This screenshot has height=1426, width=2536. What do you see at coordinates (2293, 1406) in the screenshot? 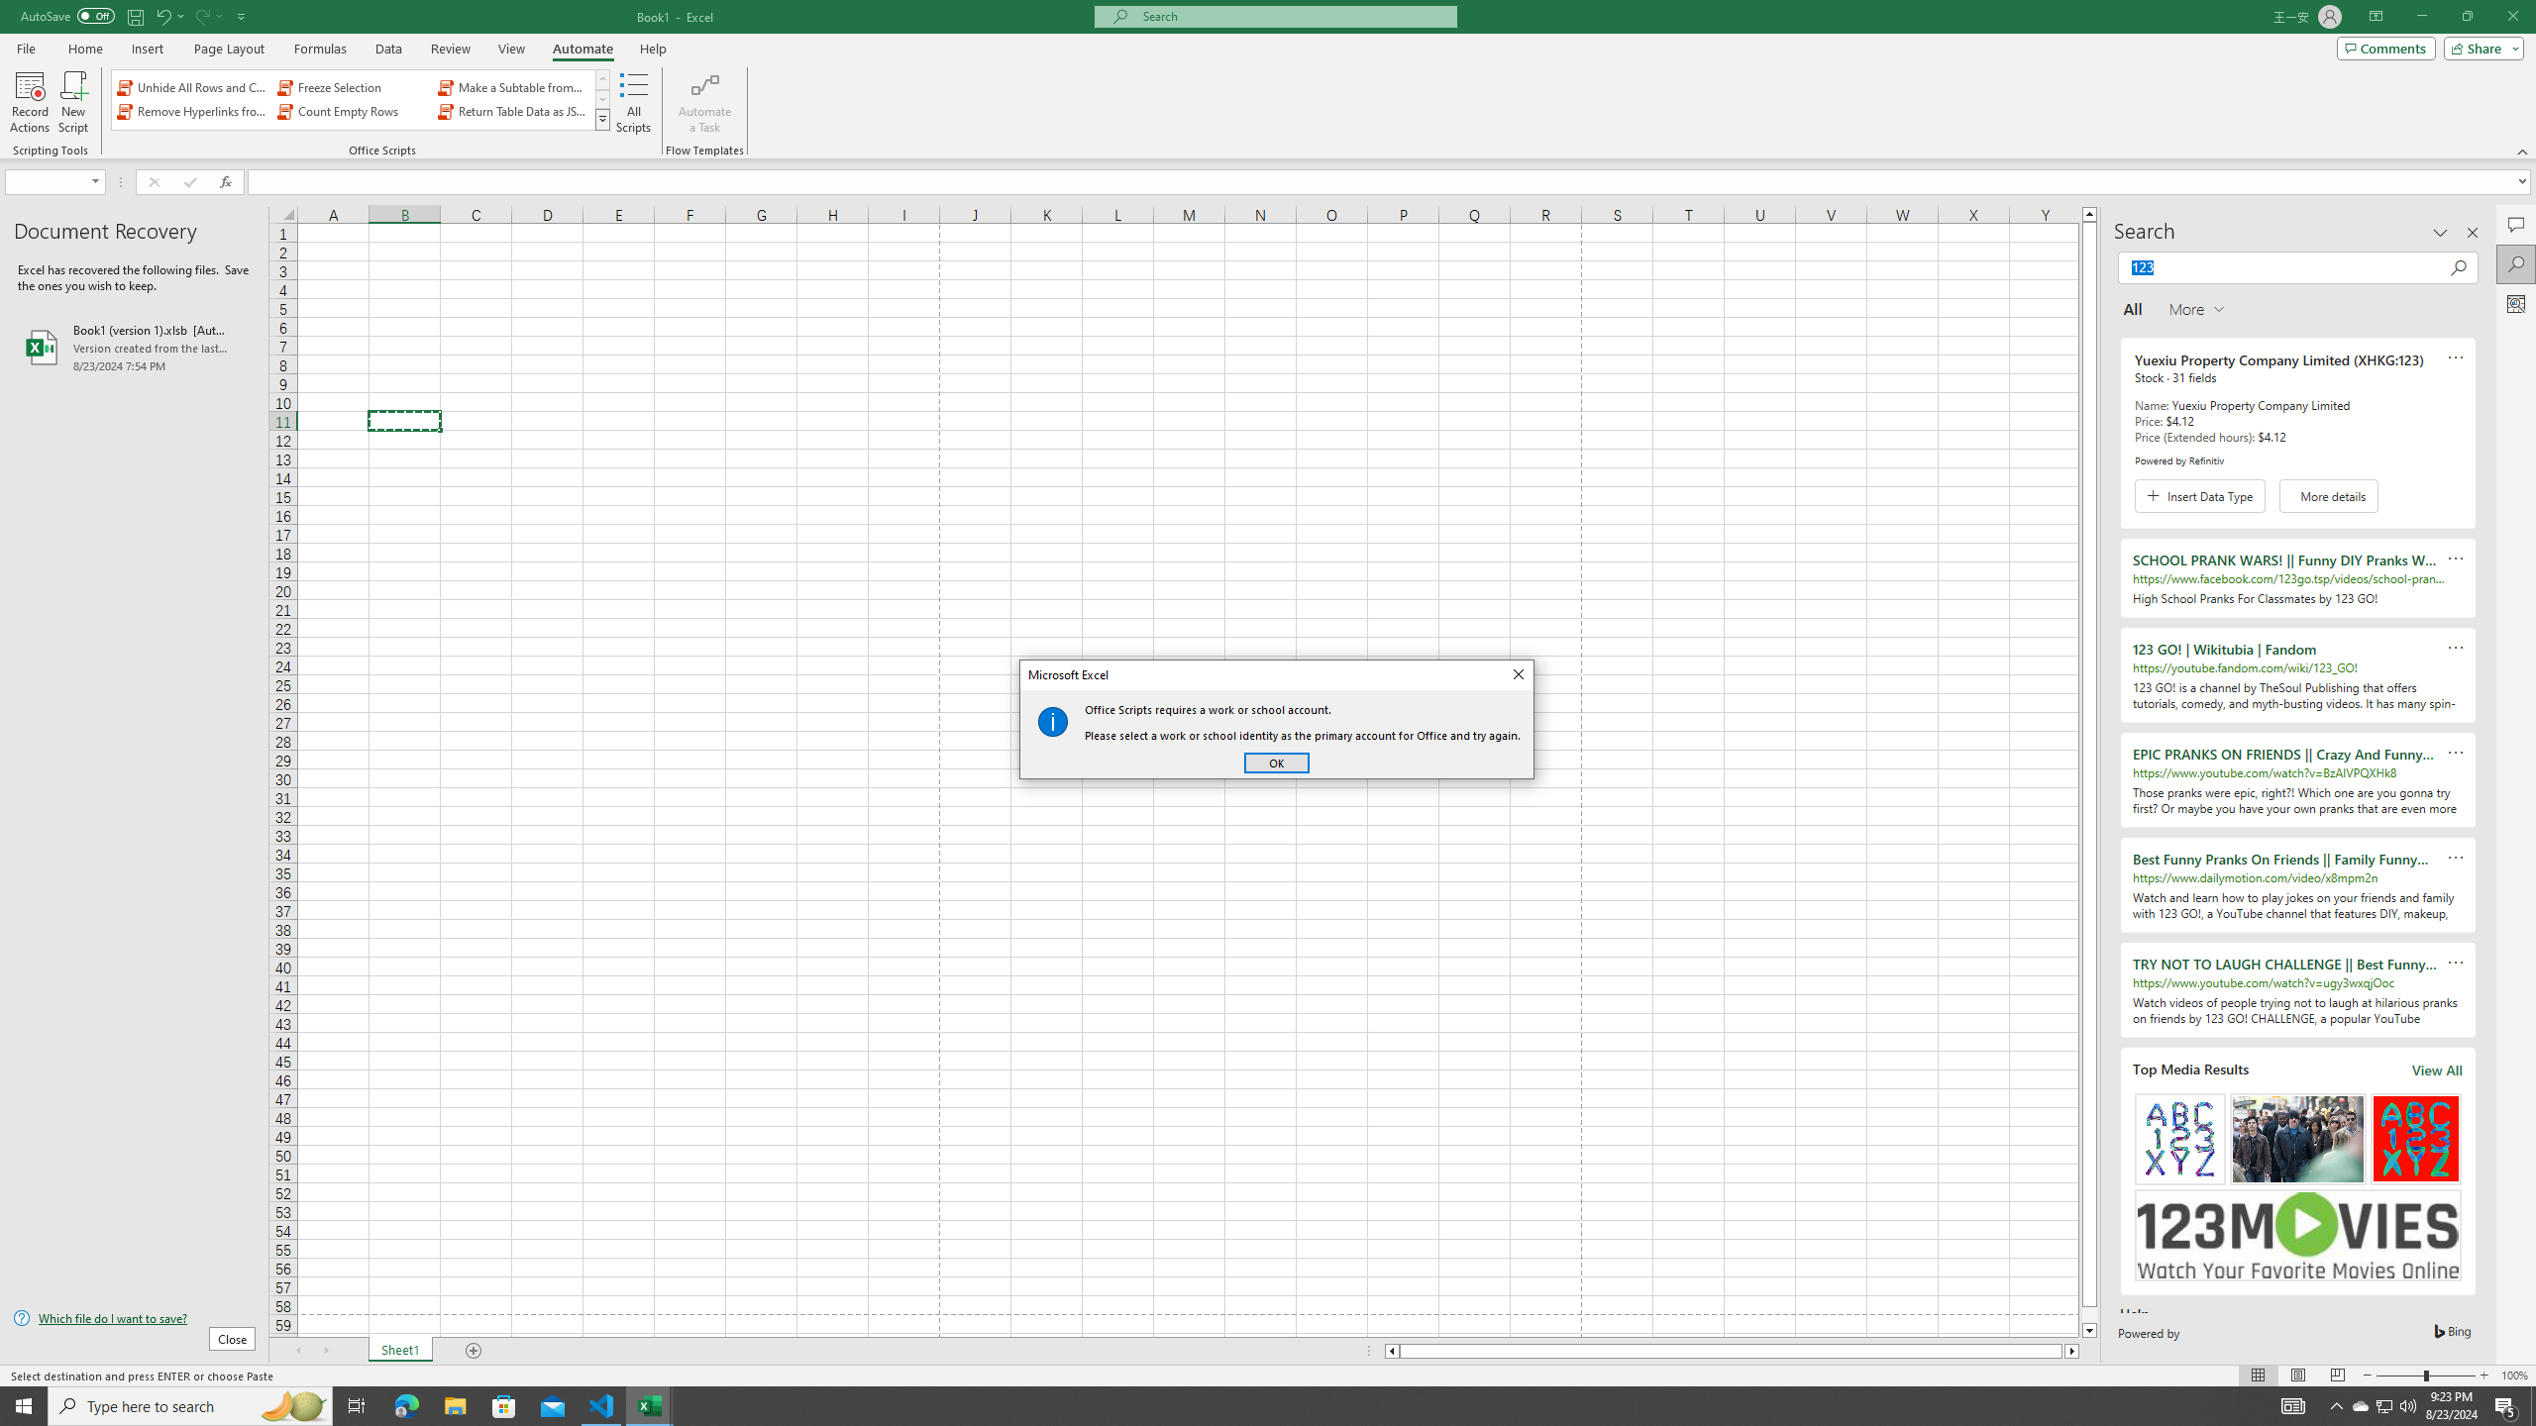
I see `More Options` at bounding box center [2293, 1406].